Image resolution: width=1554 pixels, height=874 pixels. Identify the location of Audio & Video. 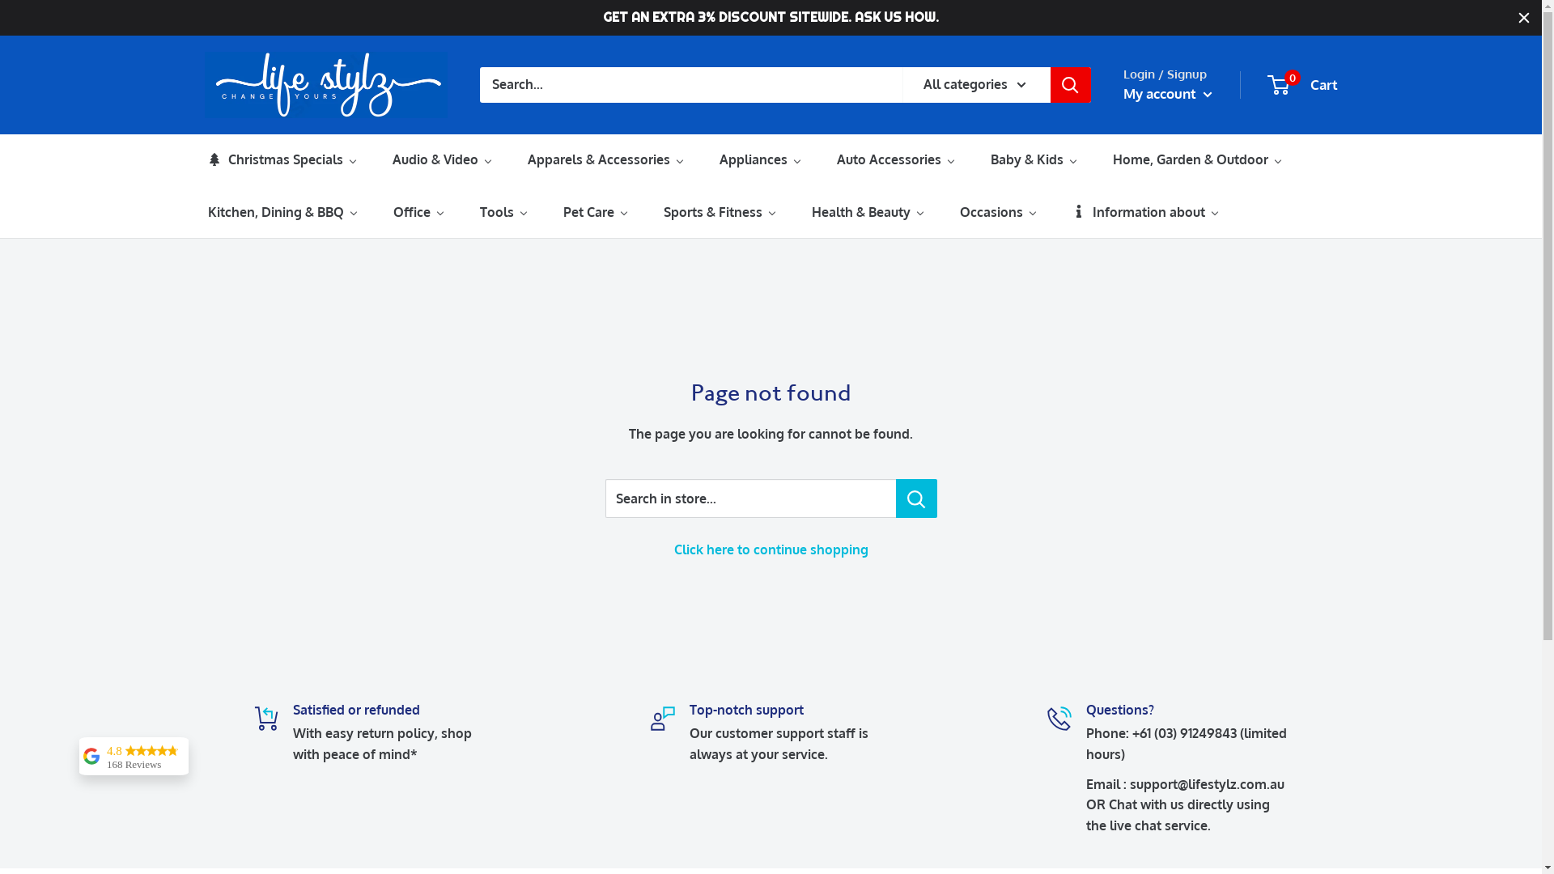
(442, 159).